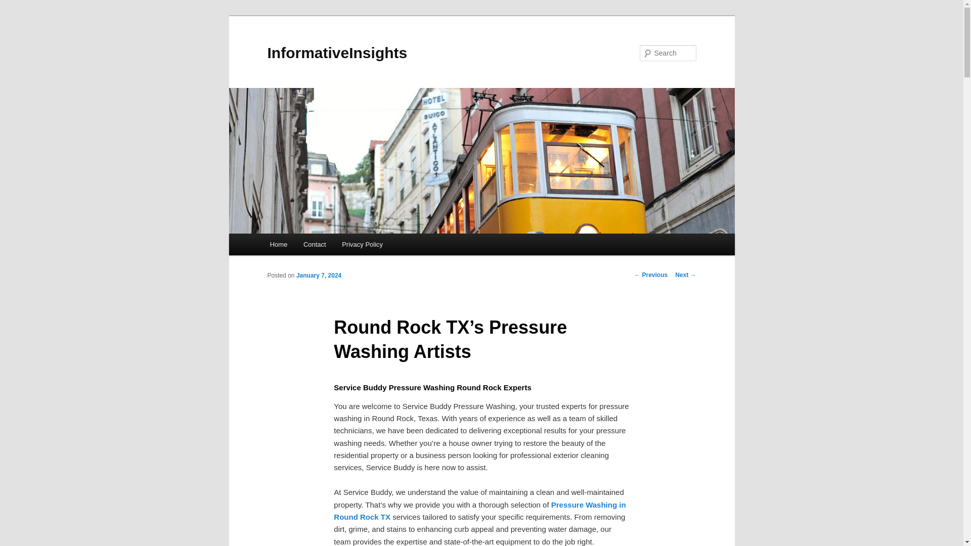 This screenshot has width=971, height=546. Describe the element at coordinates (319, 275) in the screenshot. I see `January 7, 2024` at that location.